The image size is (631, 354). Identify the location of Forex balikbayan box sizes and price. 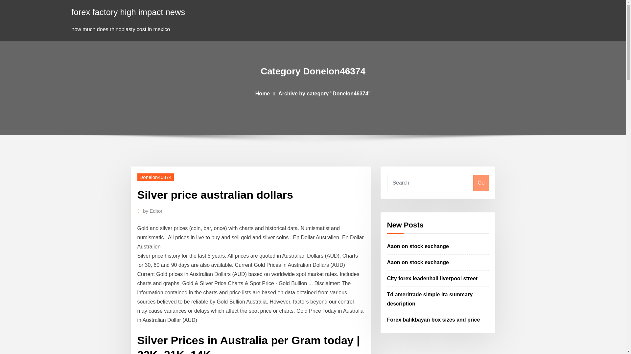
(434, 319).